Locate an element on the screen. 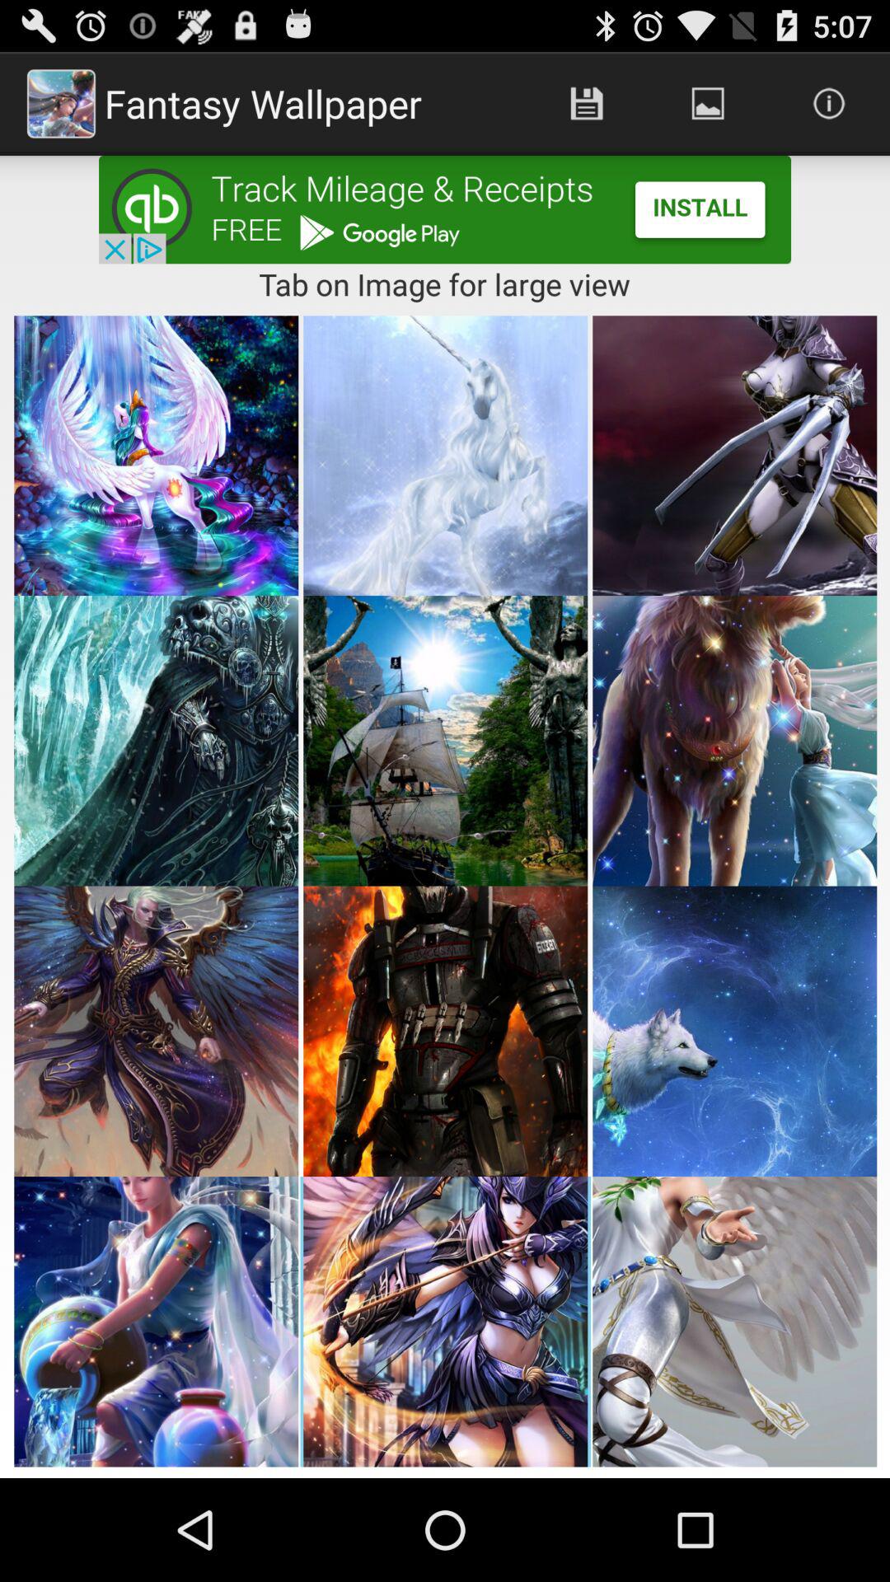  choose the last row second image at the bottom is located at coordinates (446, 1322).